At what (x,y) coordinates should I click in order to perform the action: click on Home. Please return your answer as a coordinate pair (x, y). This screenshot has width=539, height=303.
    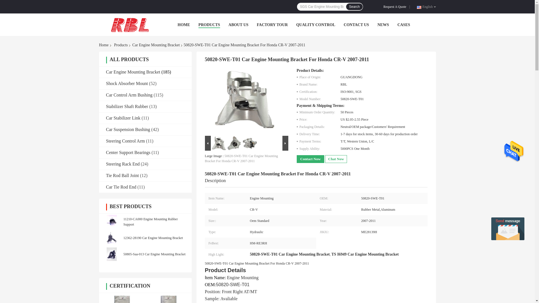
    Looking at the image, I should click on (104, 45).